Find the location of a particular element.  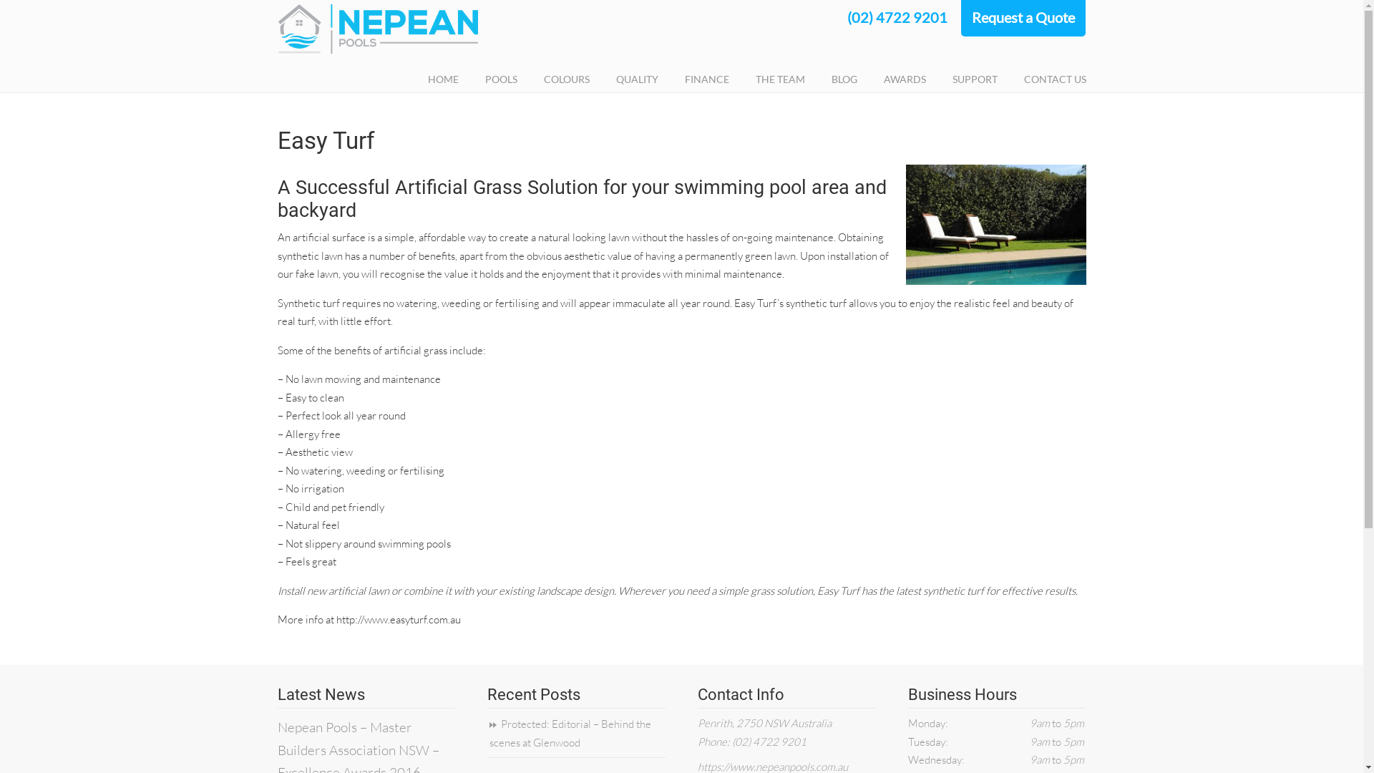

SUPPORT is located at coordinates (975, 79).